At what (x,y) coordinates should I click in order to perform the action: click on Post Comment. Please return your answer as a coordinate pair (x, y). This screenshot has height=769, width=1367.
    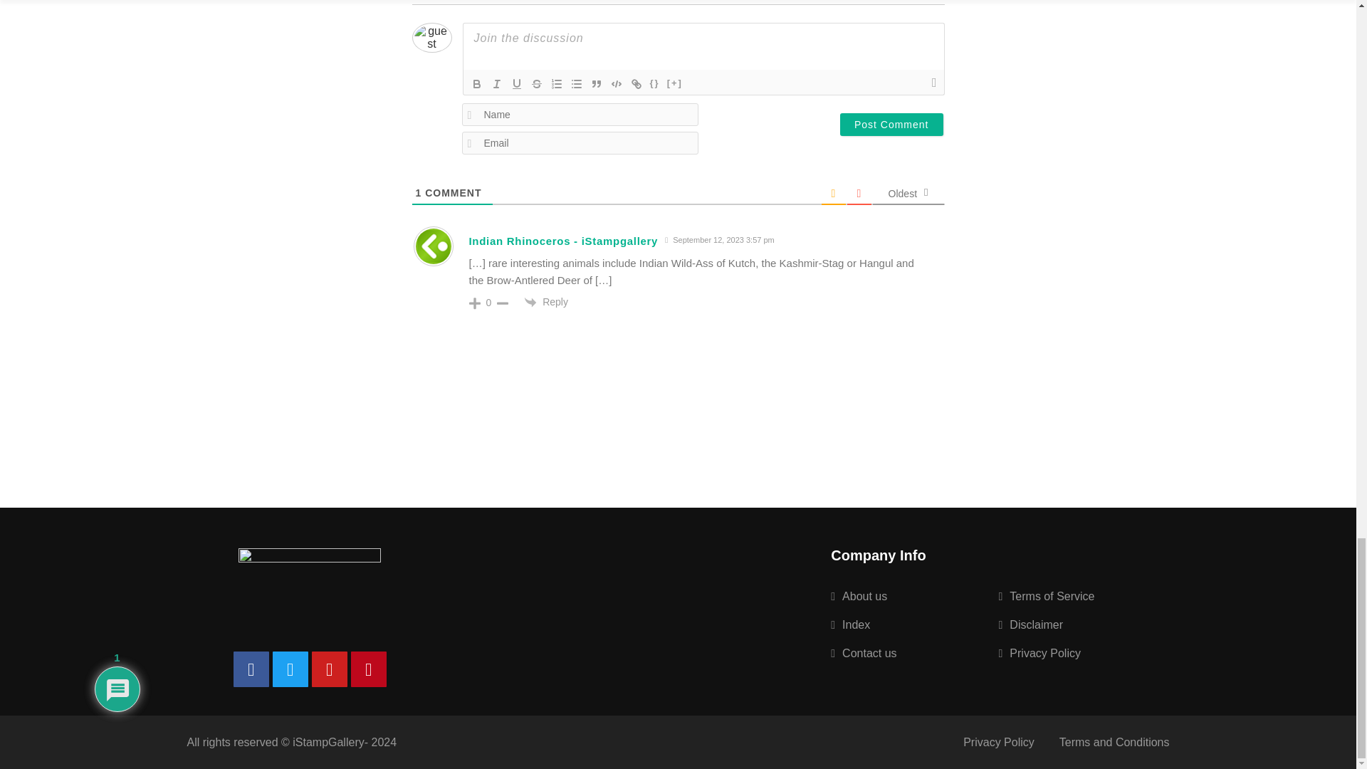
    Looking at the image, I should click on (891, 124).